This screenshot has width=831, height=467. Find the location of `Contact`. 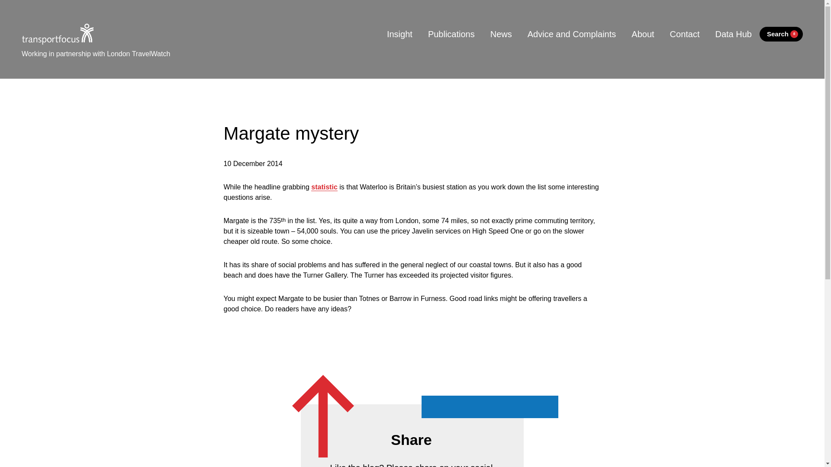

Contact is located at coordinates (685, 34).